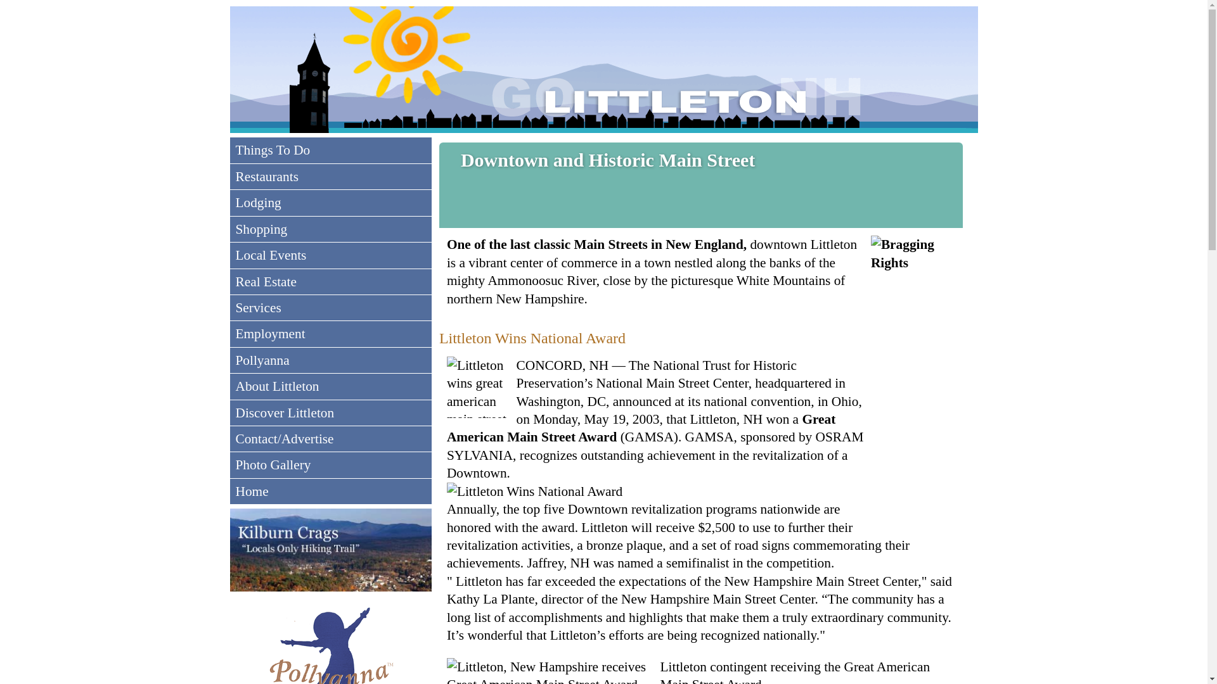 The height and width of the screenshot is (684, 1217). Describe the element at coordinates (331, 177) in the screenshot. I see `Restaurants` at that location.